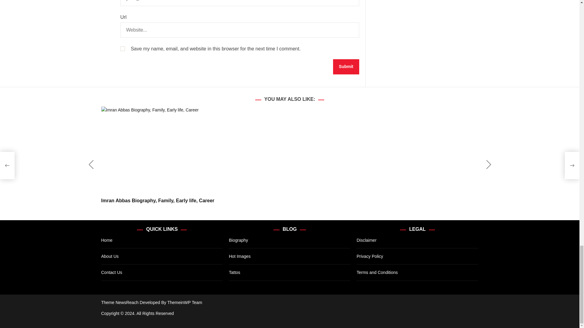  I want to click on yes, so click(122, 49).